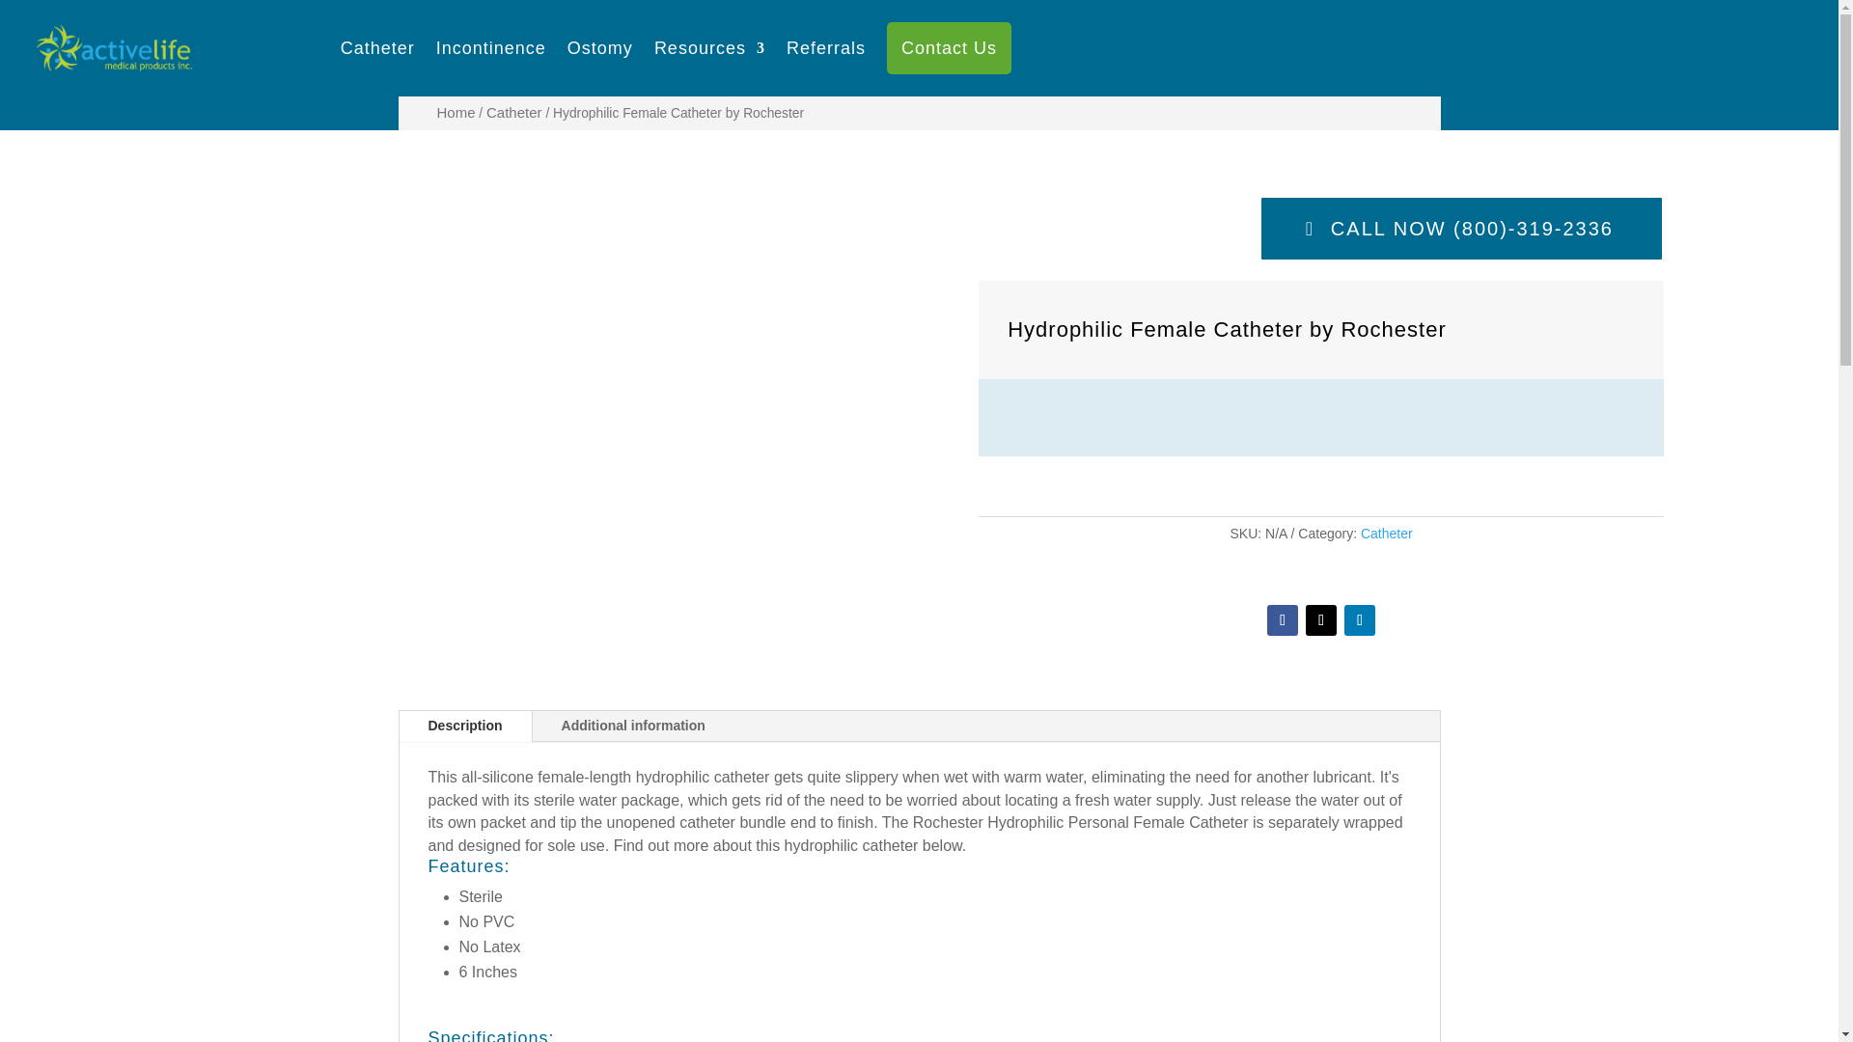 This screenshot has width=1853, height=1042. I want to click on Follow on Facebook, so click(1283, 619).